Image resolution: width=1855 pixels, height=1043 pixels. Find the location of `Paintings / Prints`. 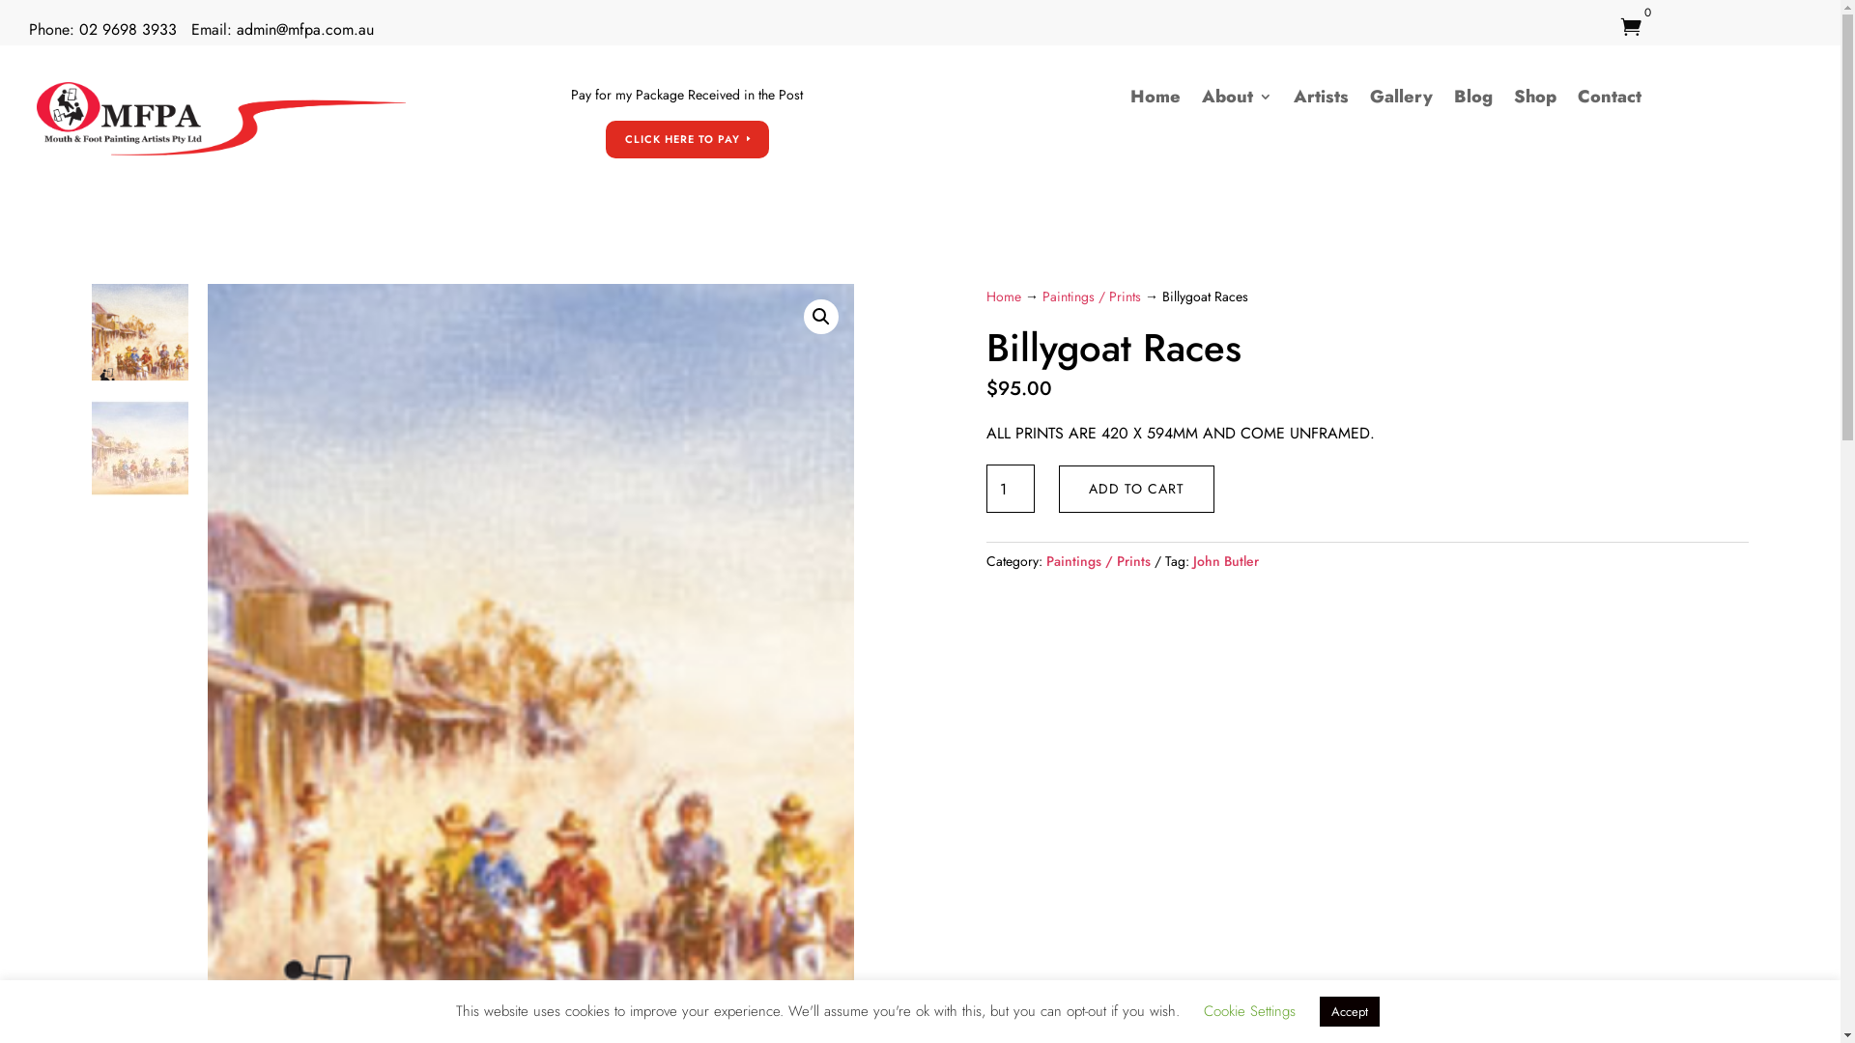

Paintings / Prints is located at coordinates (1092, 296).